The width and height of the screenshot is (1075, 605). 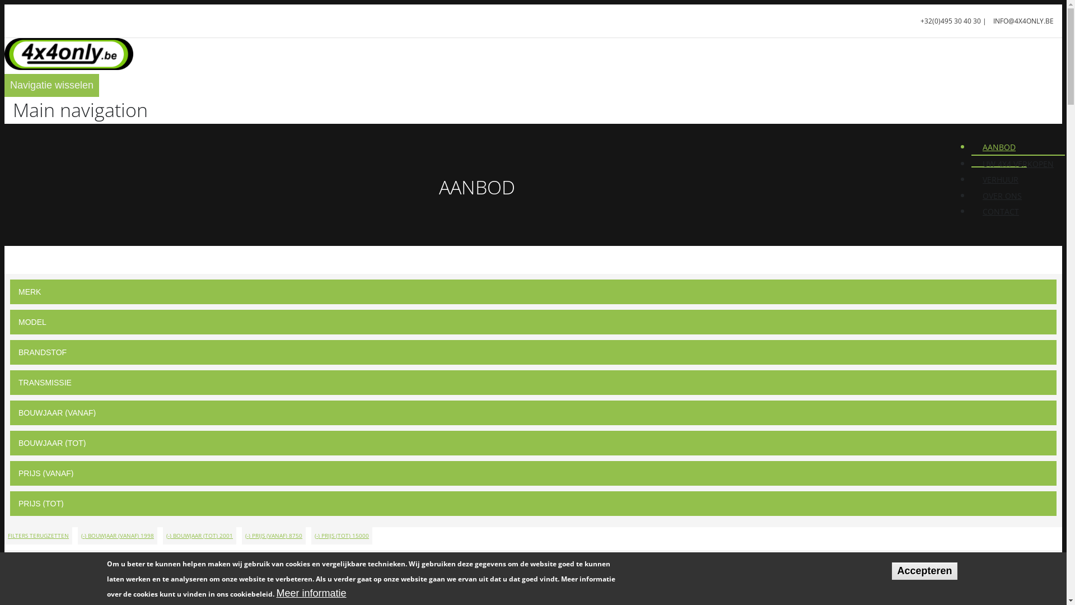 I want to click on (-) BOUWJAAR (VANAF) 1998, so click(x=118, y=536).